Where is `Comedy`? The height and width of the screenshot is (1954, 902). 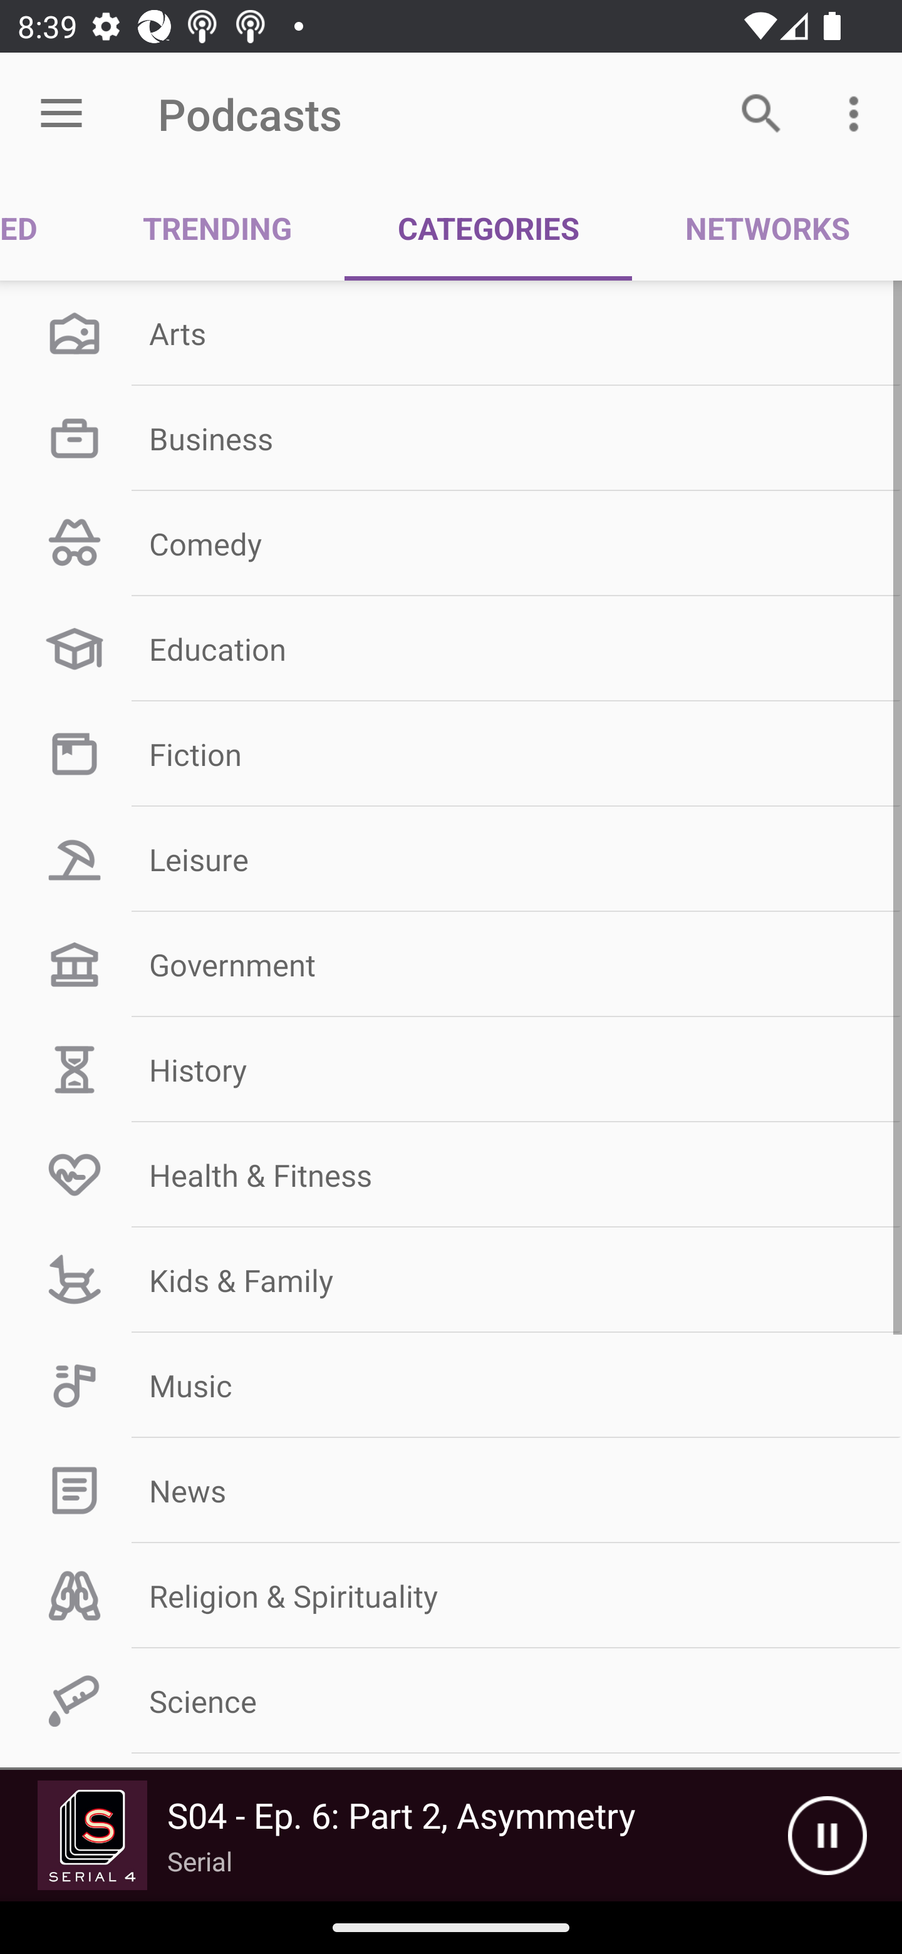
Comedy is located at coordinates (451, 543).